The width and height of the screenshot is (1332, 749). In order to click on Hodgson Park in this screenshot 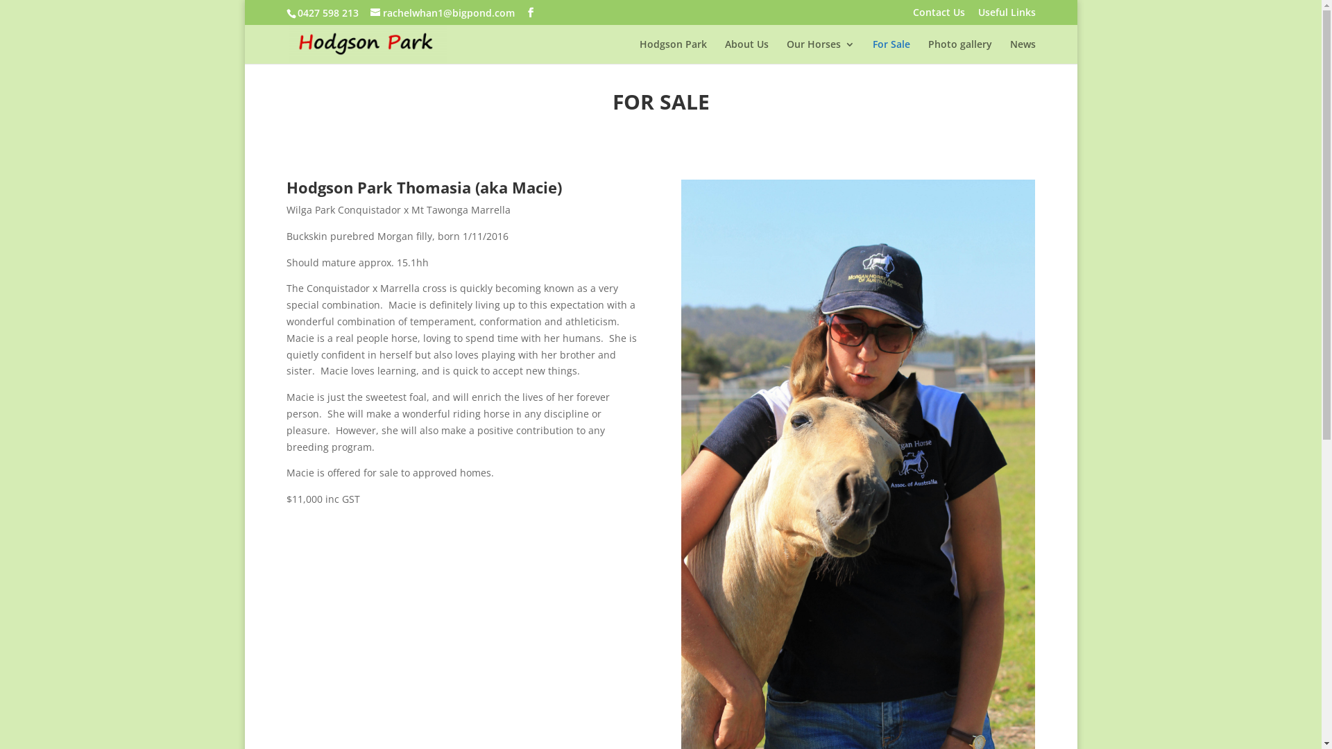, I will do `click(673, 51)`.